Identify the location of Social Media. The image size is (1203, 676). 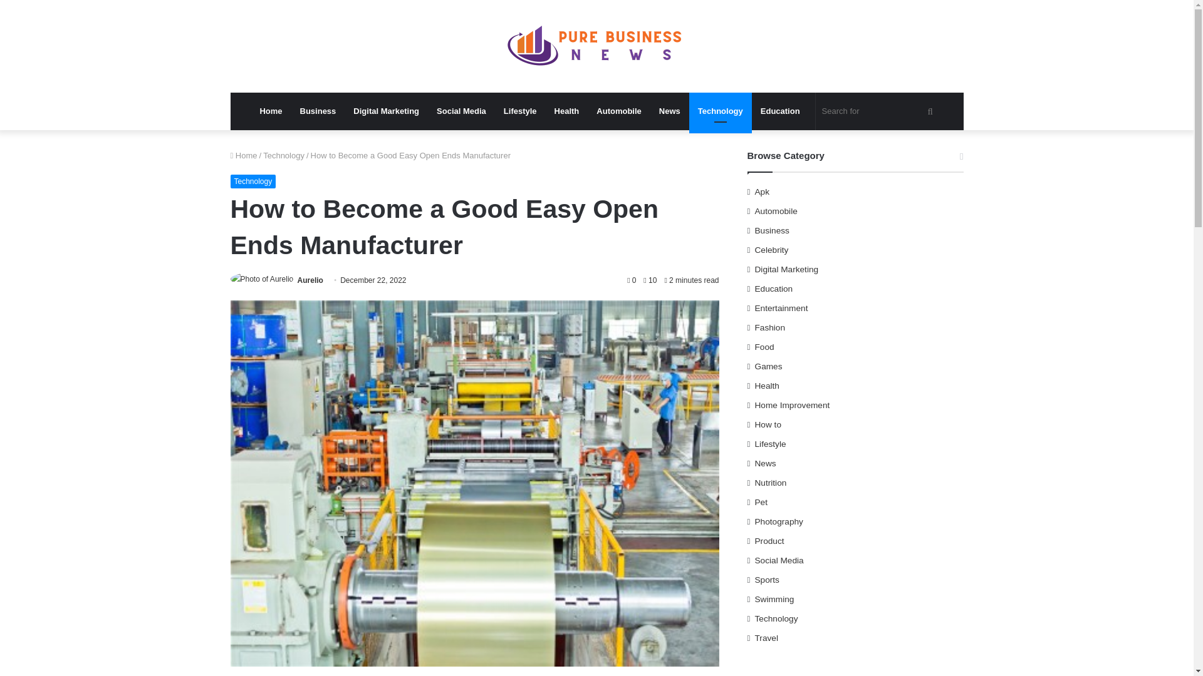
(461, 111).